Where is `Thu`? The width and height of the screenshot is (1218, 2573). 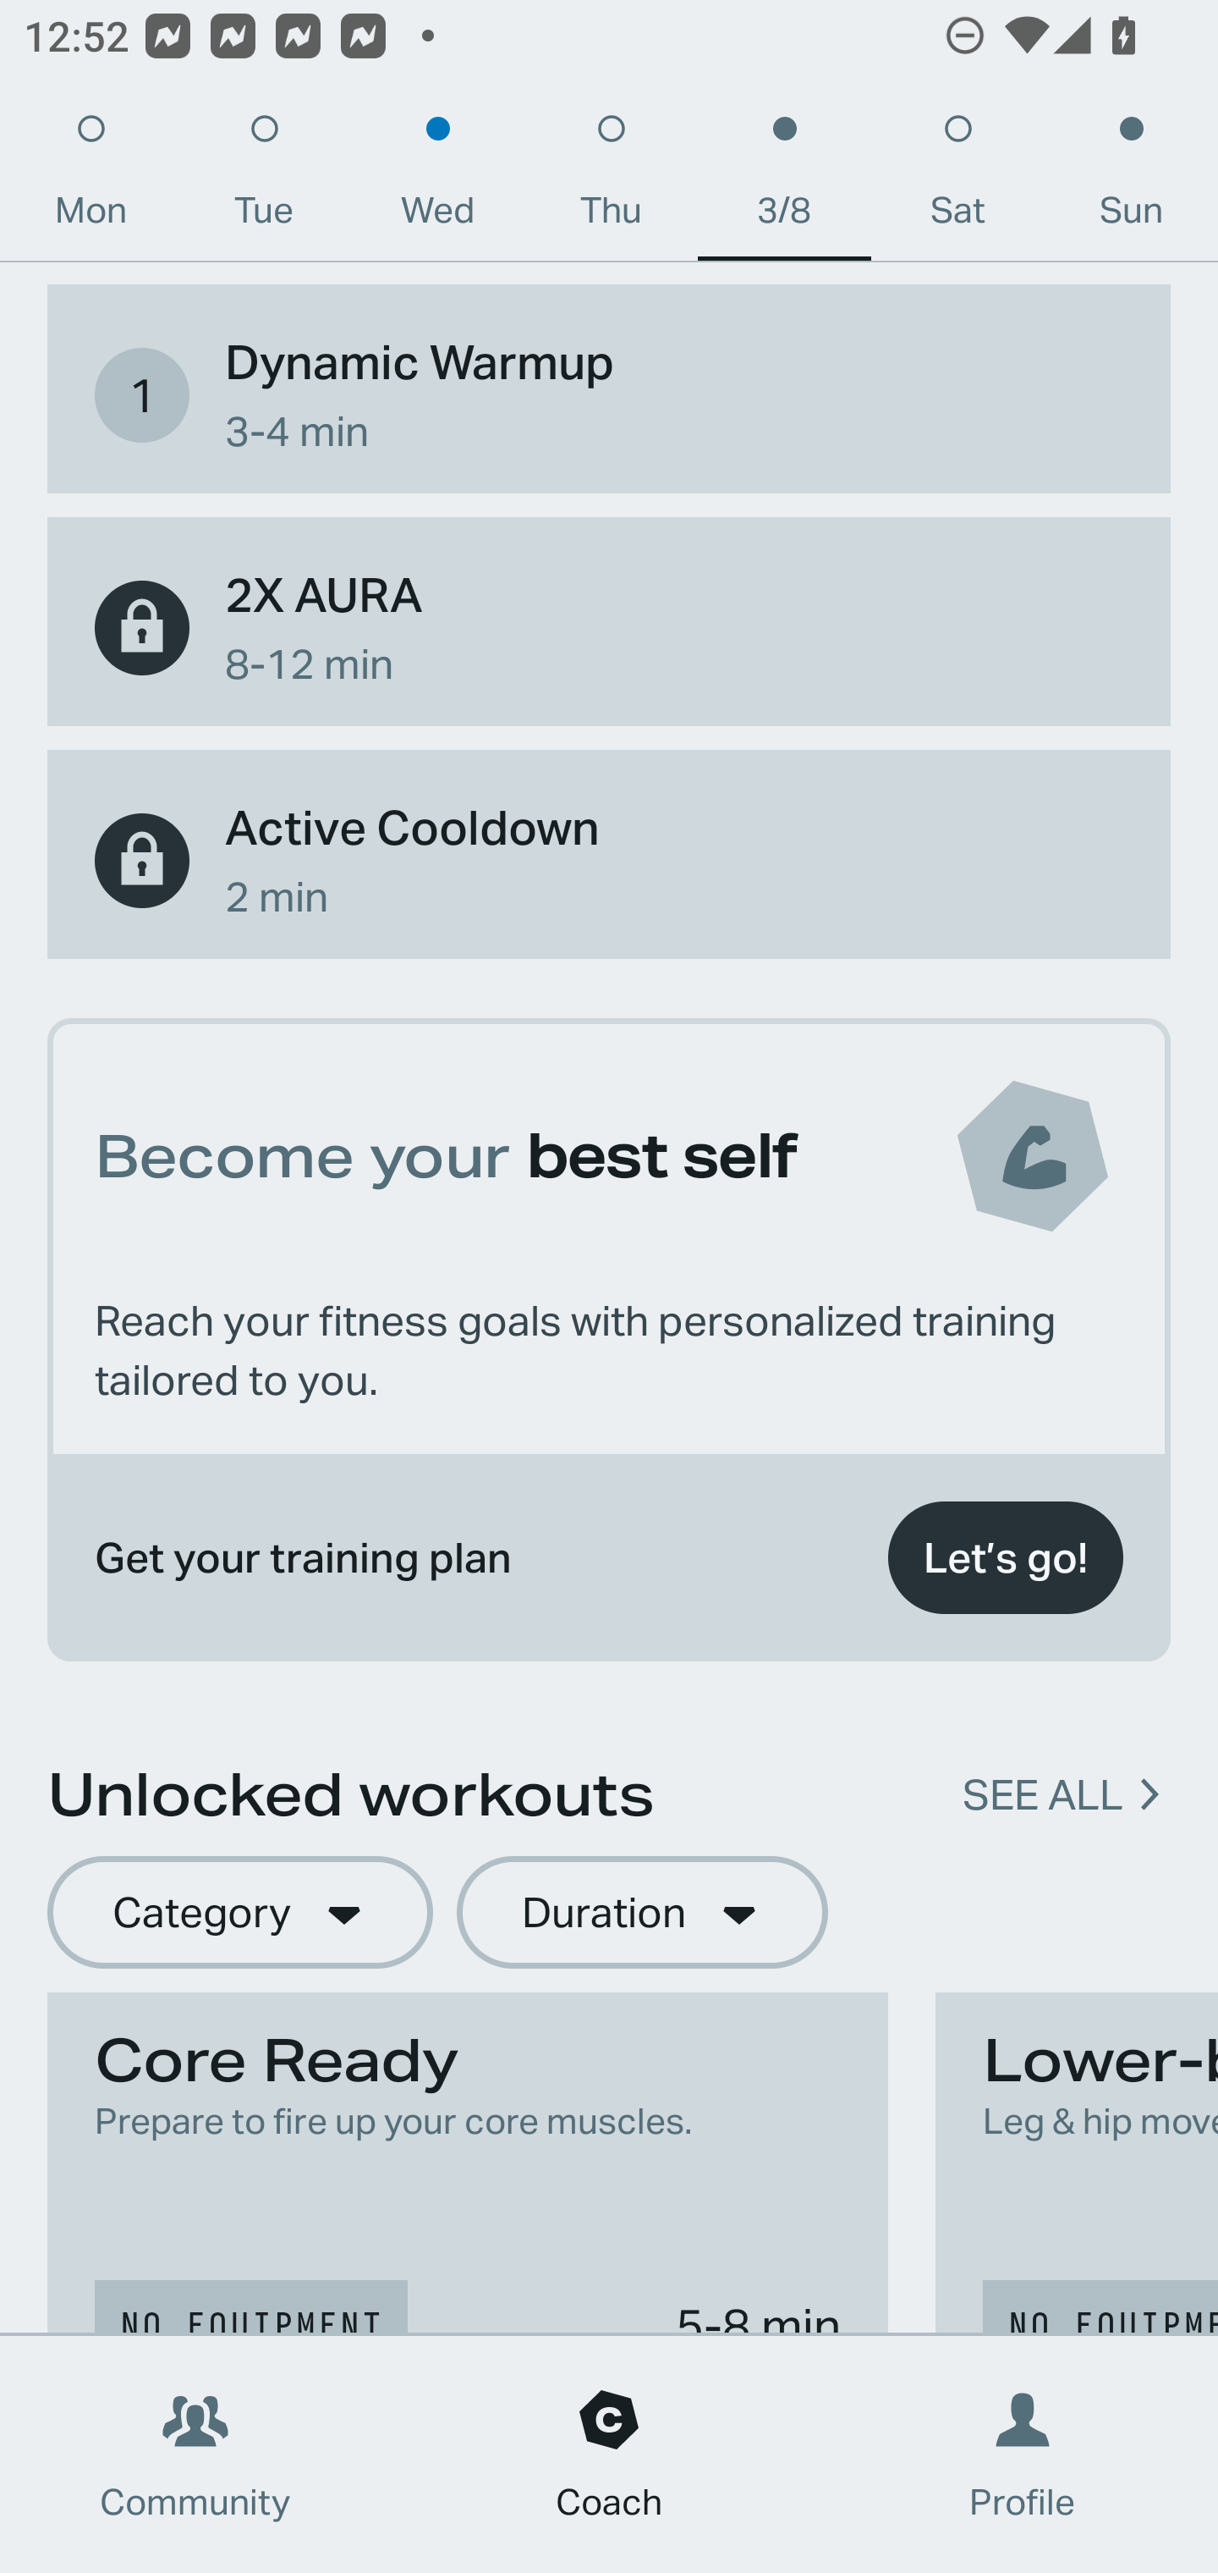 Thu is located at coordinates (611, 178).